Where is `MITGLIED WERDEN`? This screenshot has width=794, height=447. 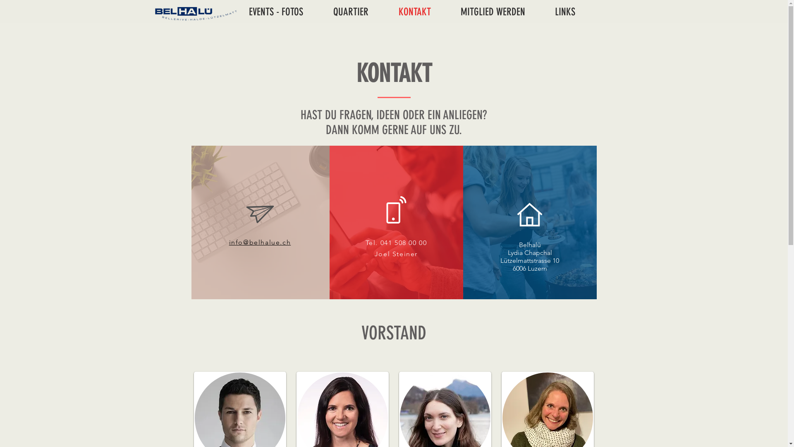 MITGLIED WERDEN is located at coordinates (501, 12).